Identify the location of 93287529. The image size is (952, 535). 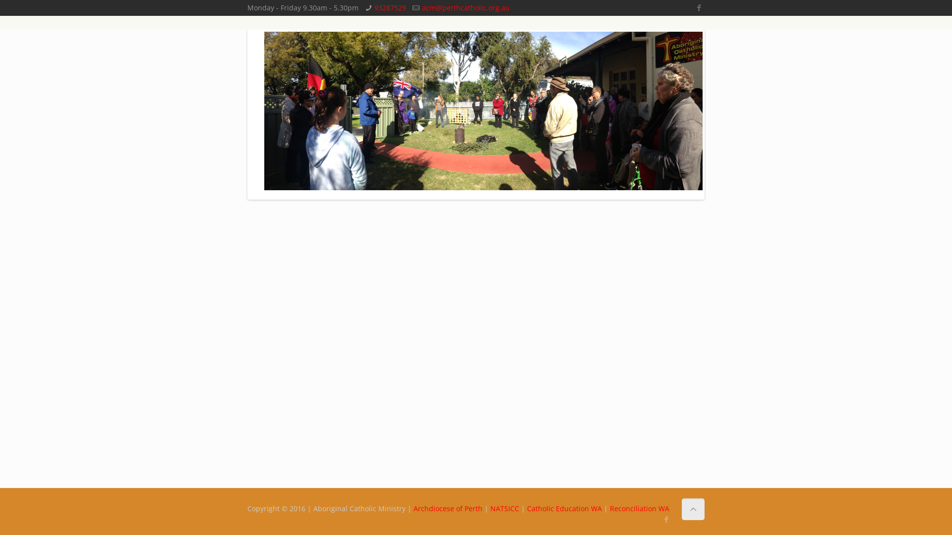
(390, 8).